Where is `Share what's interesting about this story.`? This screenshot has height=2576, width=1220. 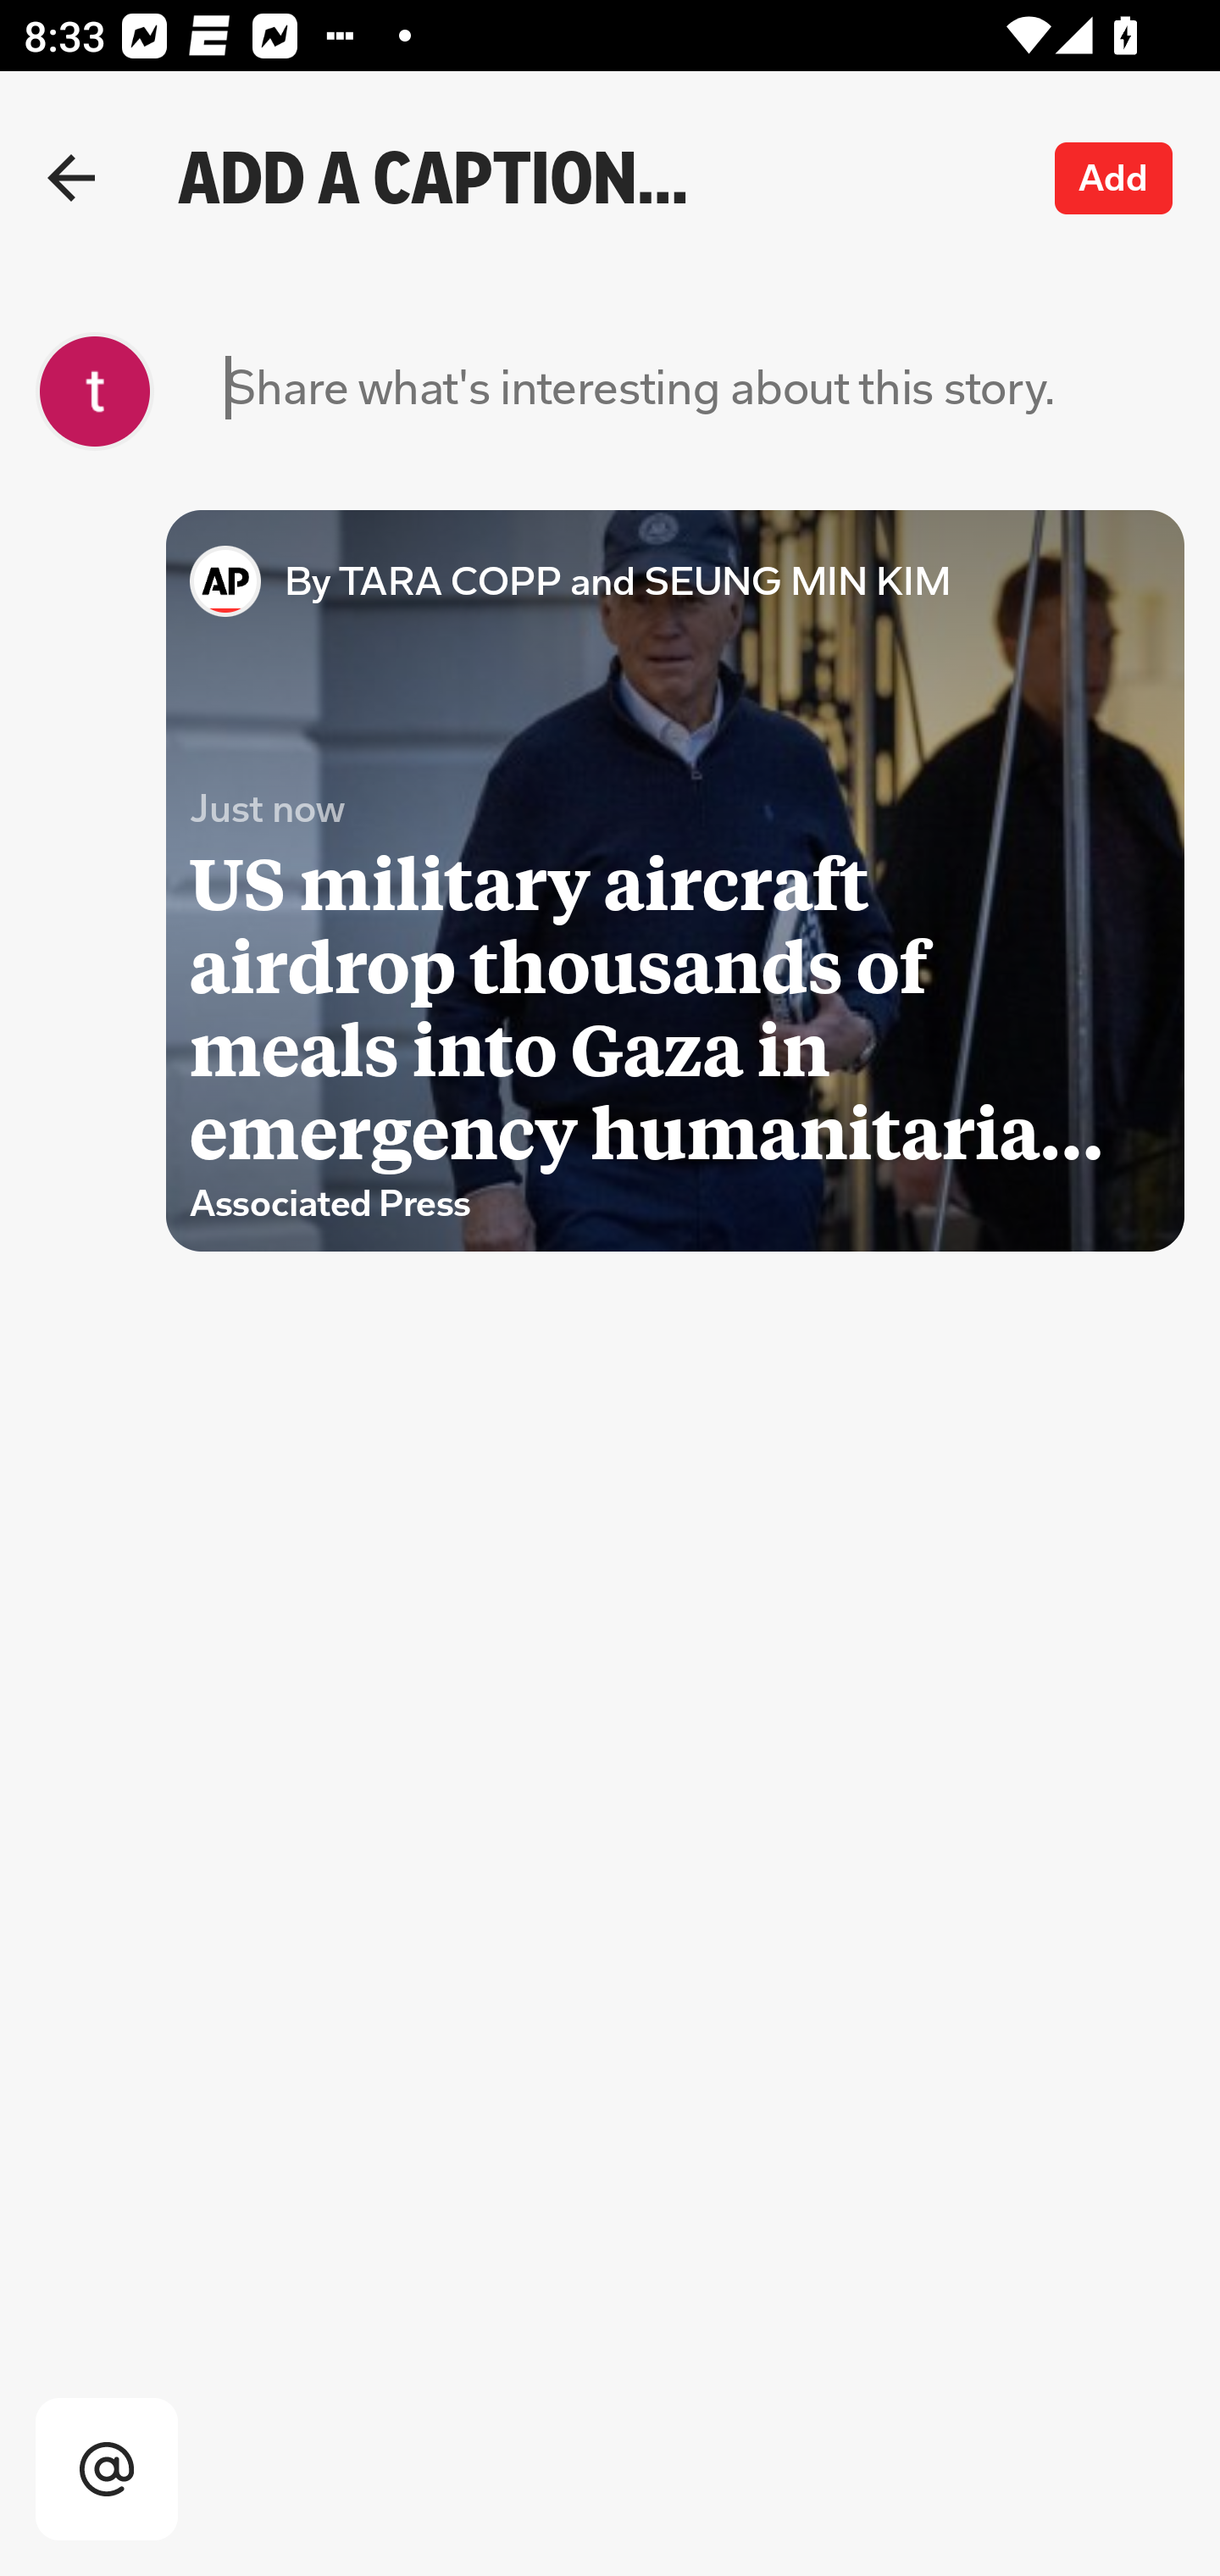
Share what's interesting about this story. is located at coordinates (640, 391).